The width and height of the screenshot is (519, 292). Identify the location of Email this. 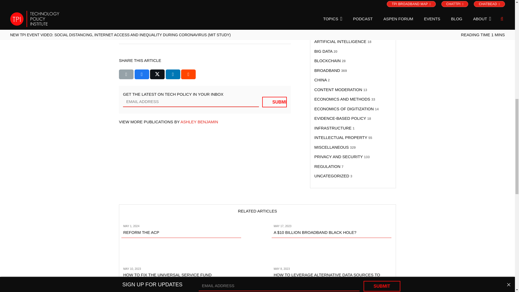
(126, 74).